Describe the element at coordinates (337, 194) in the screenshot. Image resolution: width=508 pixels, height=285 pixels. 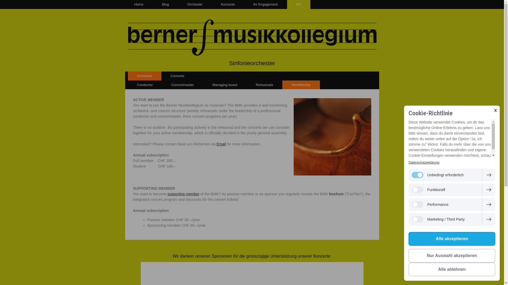
I see `brochure` at that location.